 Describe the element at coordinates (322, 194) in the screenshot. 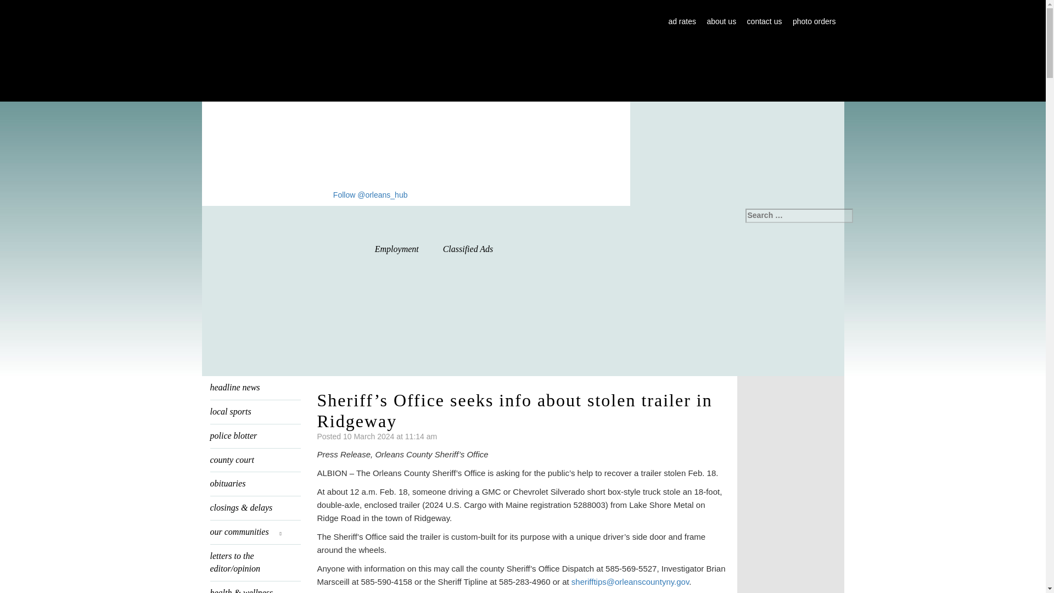

I see `Find Orleans Hub on Facebook` at that location.